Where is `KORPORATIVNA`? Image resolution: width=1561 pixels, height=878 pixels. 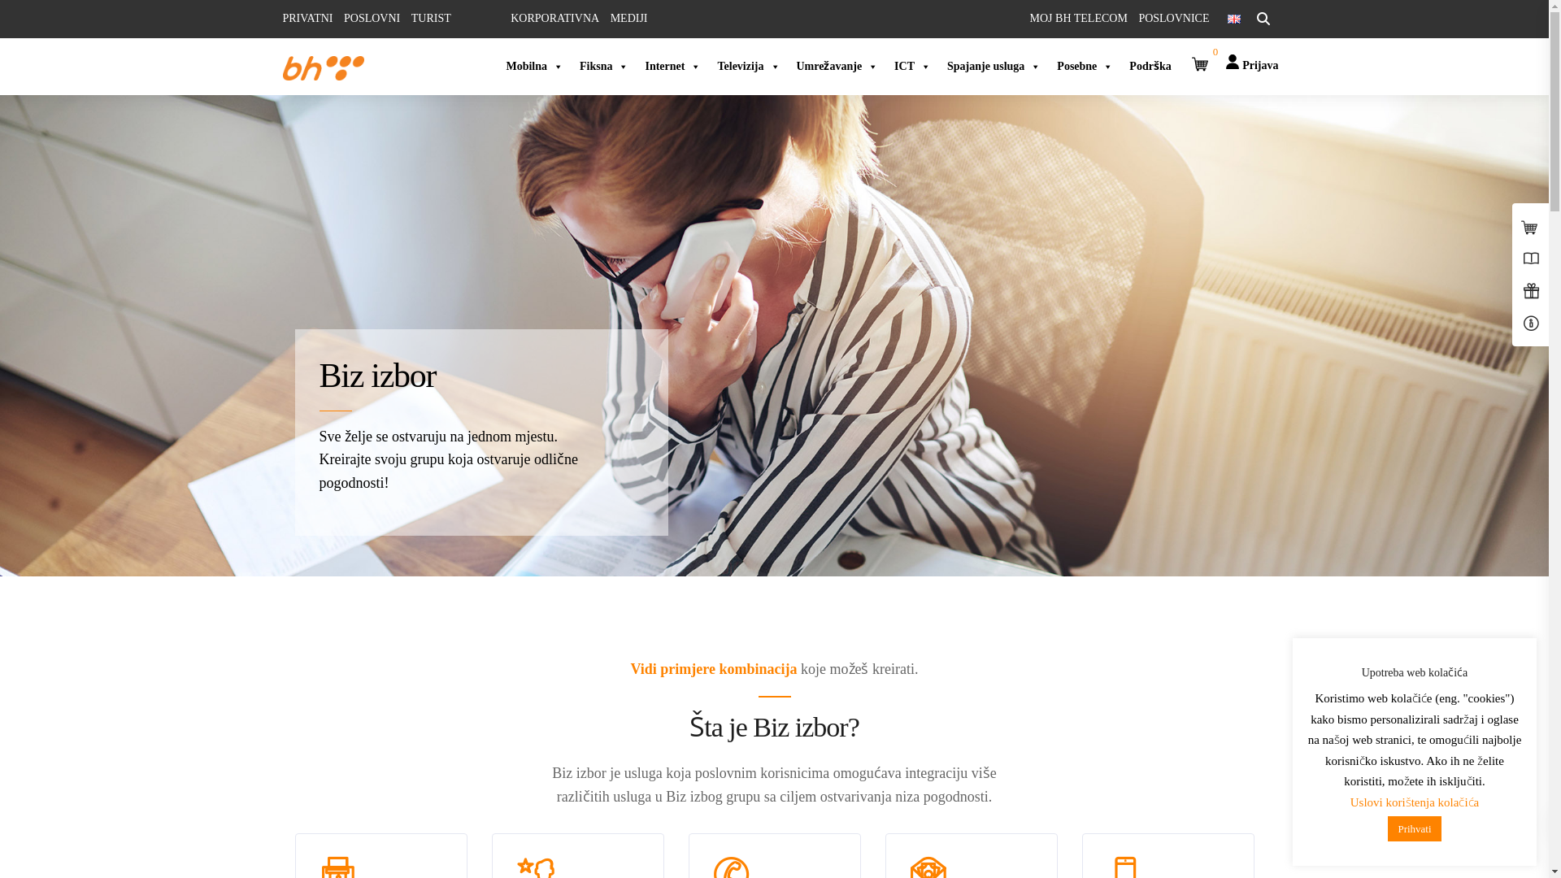 KORPORATIVNA is located at coordinates (554, 18).